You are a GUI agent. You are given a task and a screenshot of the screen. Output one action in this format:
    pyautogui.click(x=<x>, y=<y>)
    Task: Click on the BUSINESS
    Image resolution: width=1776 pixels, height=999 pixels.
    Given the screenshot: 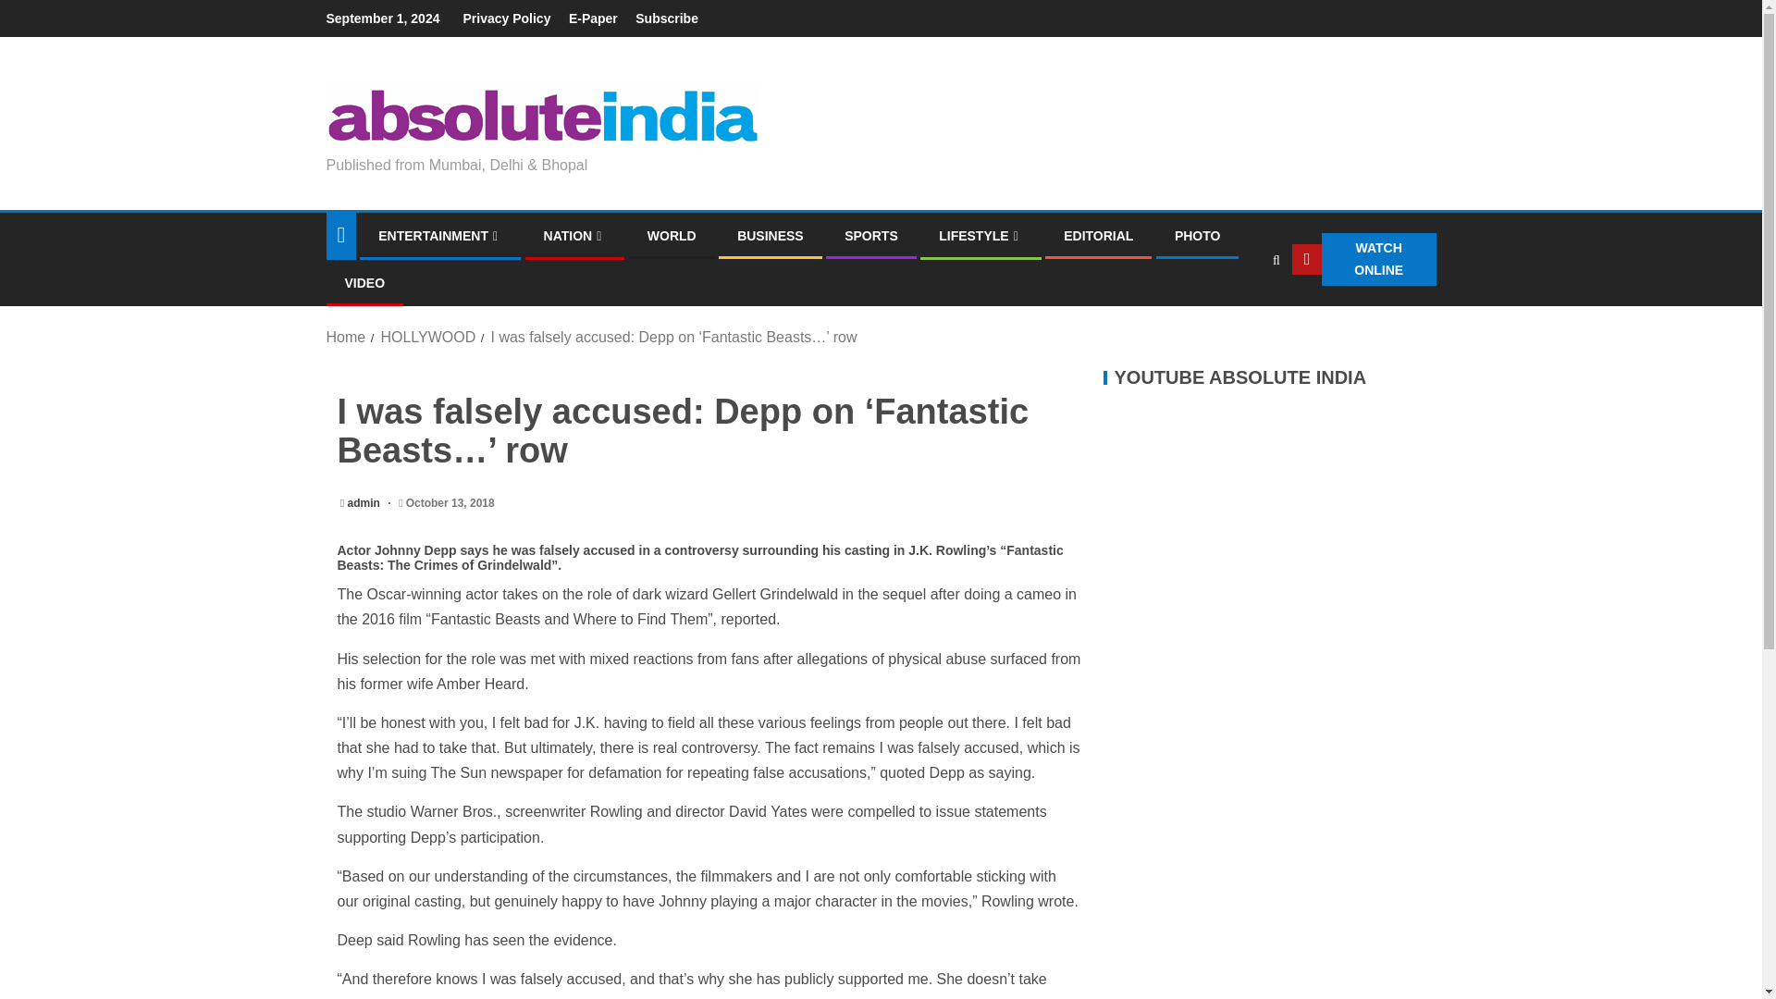 What is the action you would take?
    pyautogui.click(x=770, y=236)
    